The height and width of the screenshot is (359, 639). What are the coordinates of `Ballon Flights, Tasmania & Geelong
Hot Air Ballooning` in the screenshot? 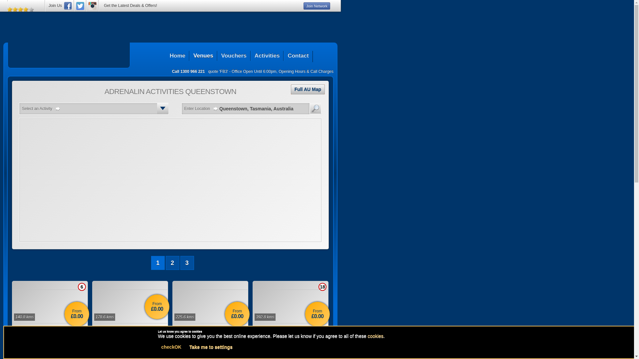 It's located at (50, 332).